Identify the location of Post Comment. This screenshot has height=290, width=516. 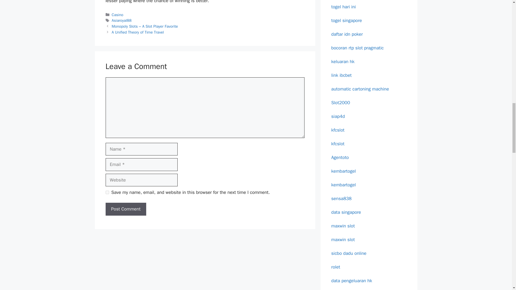
(126, 209).